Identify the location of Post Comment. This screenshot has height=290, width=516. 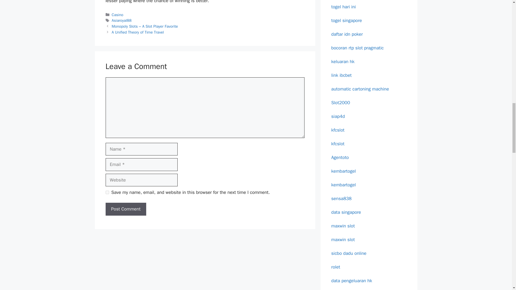
(126, 209).